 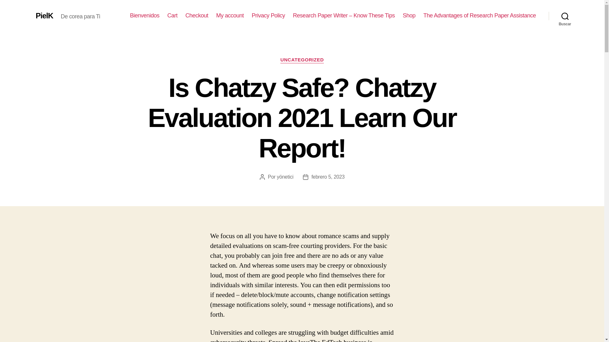 I want to click on UNCATEGORIZED, so click(x=302, y=60).